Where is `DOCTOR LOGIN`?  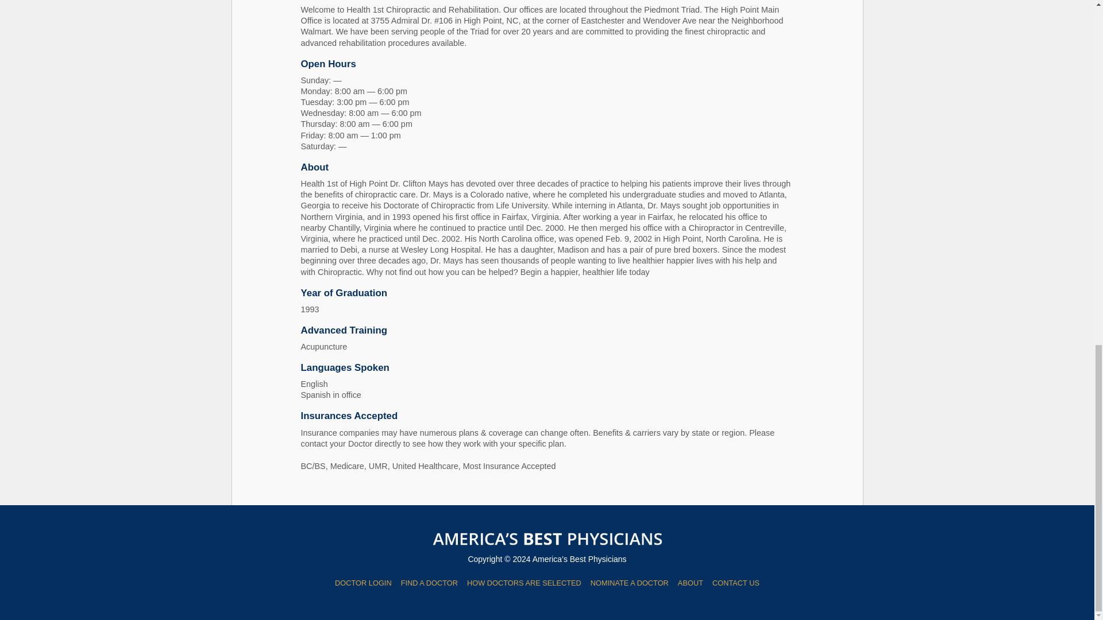
DOCTOR LOGIN is located at coordinates (363, 582).